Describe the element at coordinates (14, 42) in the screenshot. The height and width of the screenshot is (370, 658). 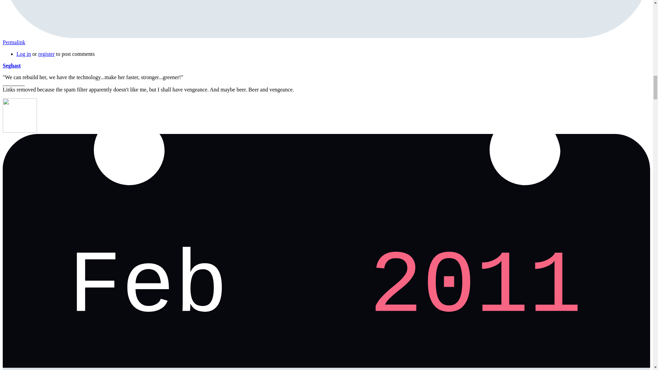
I see `Permalink` at that location.